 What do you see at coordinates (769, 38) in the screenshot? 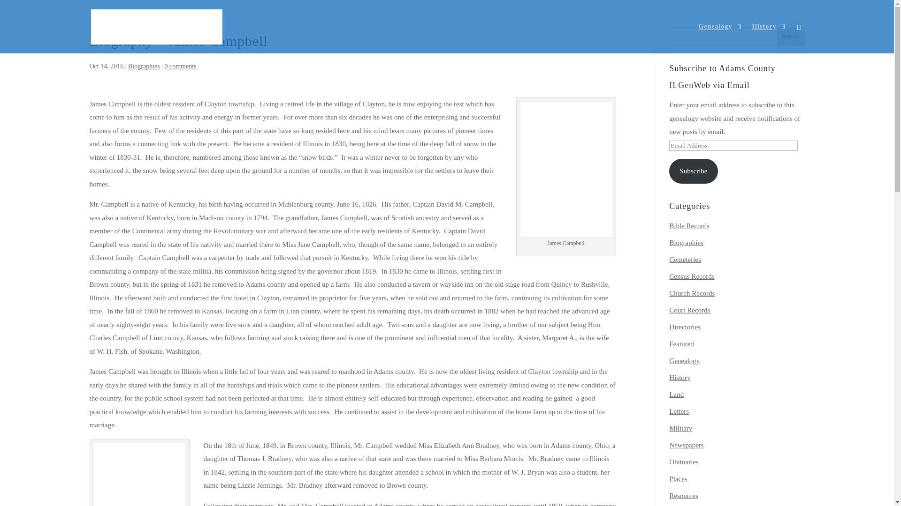
I see `History` at bounding box center [769, 38].